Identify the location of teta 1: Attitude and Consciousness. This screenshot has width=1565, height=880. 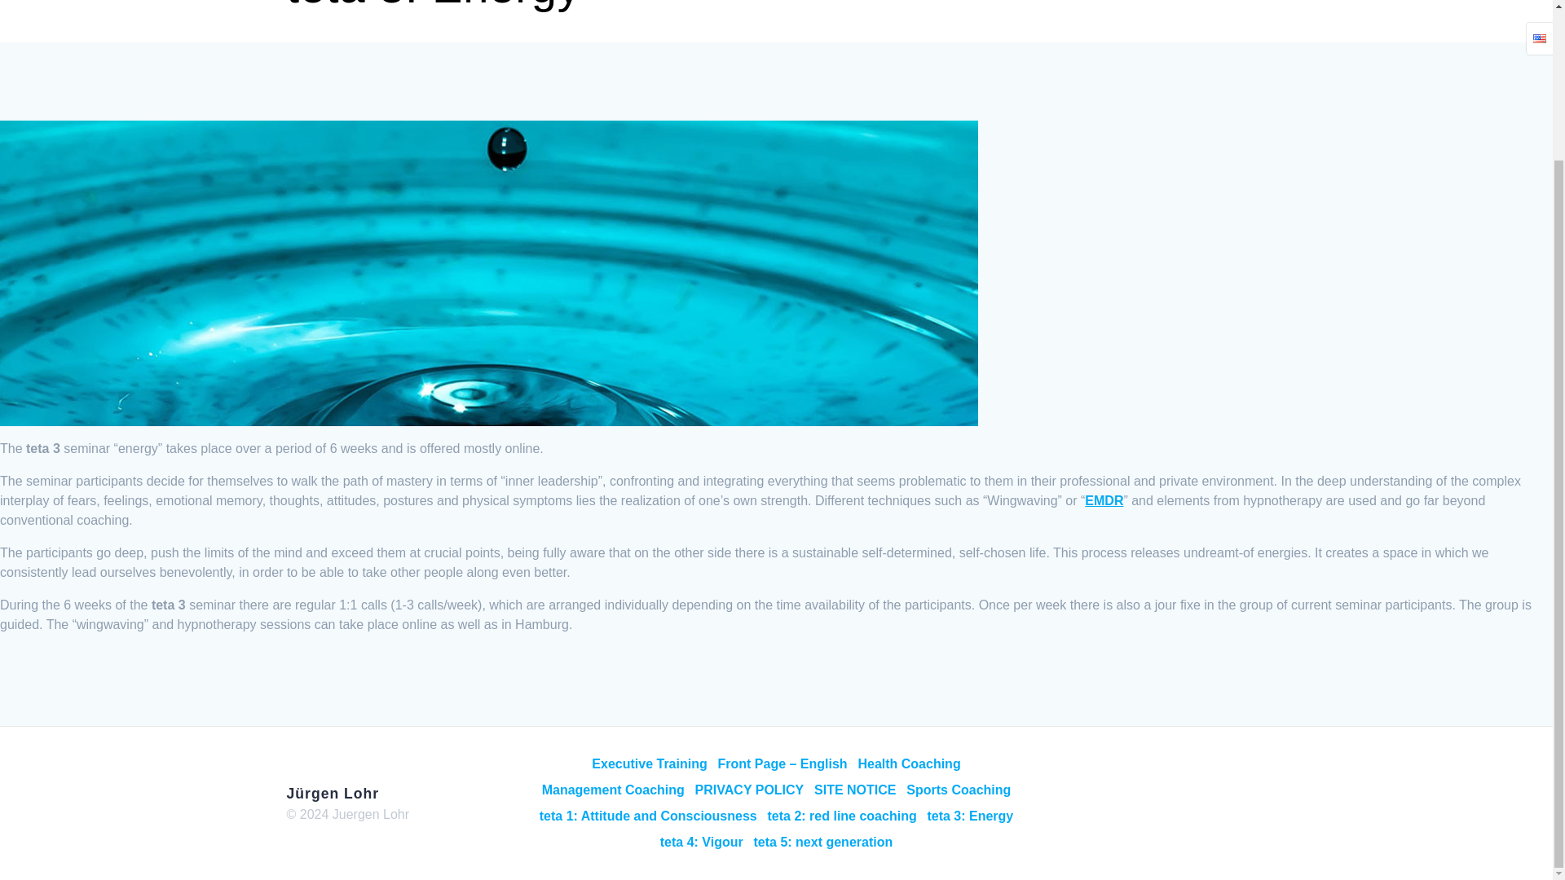
(649, 816).